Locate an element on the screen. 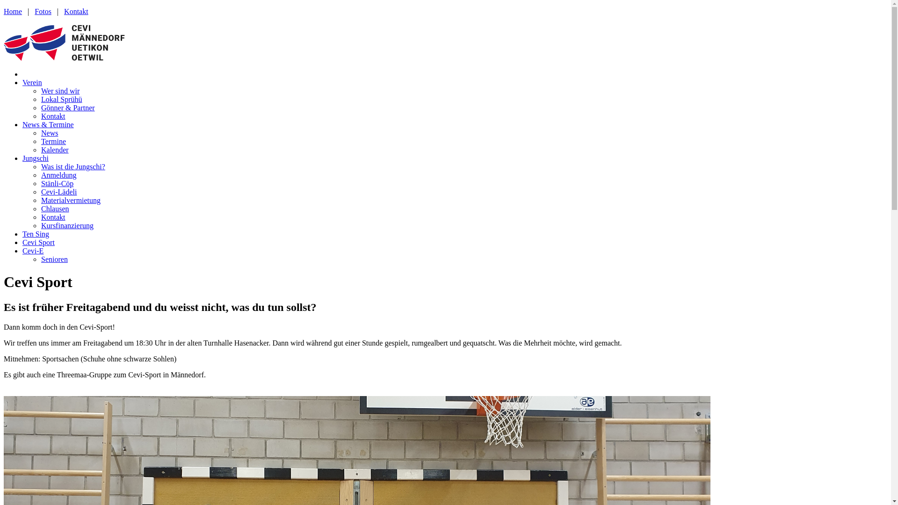 This screenshot has width=898, height=505. Materialvermietung is located at coordinates (71, 200).